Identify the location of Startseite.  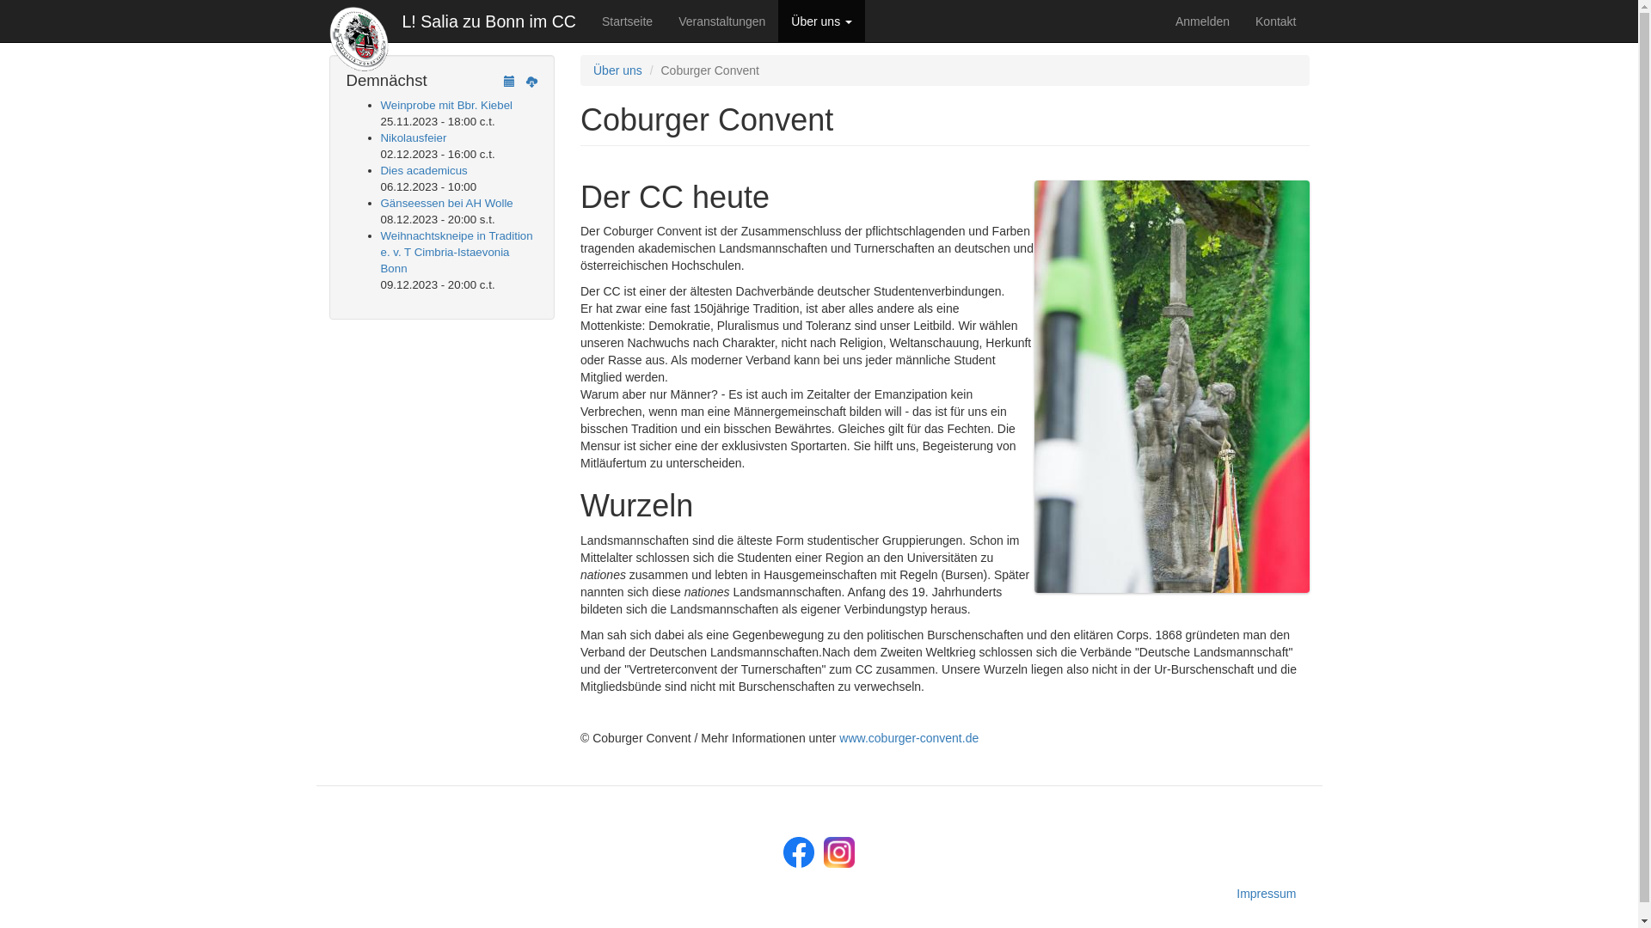
(628, 21).